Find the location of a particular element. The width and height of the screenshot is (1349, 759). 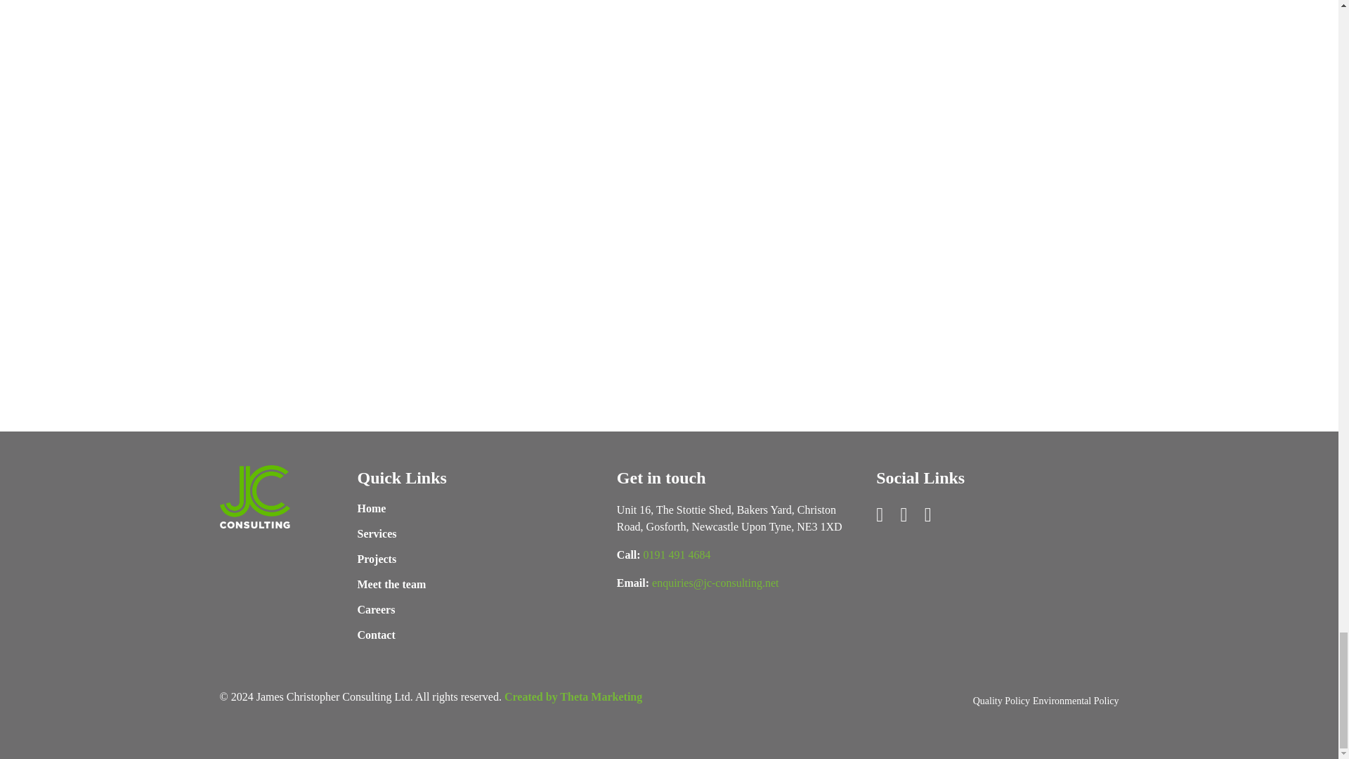

Projects is located at coordinates (377, 559).